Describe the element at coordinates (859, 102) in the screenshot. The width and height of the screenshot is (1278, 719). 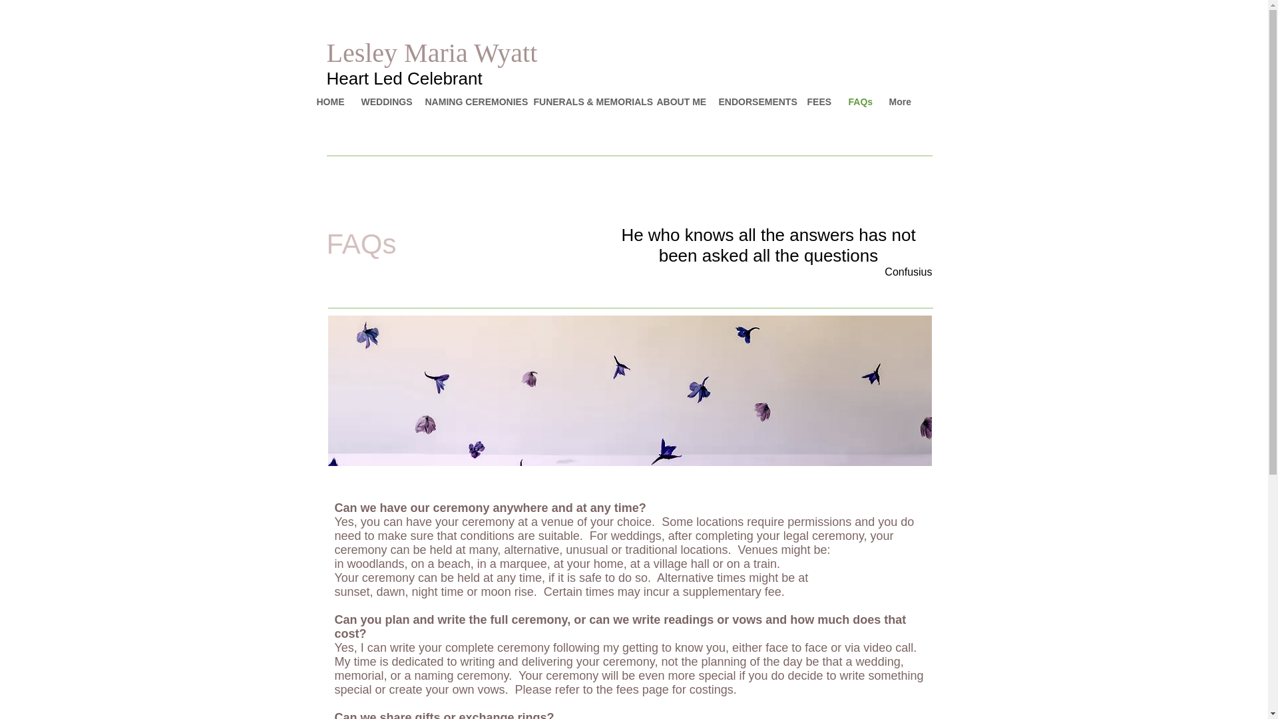
I see `FAQs` at that location.